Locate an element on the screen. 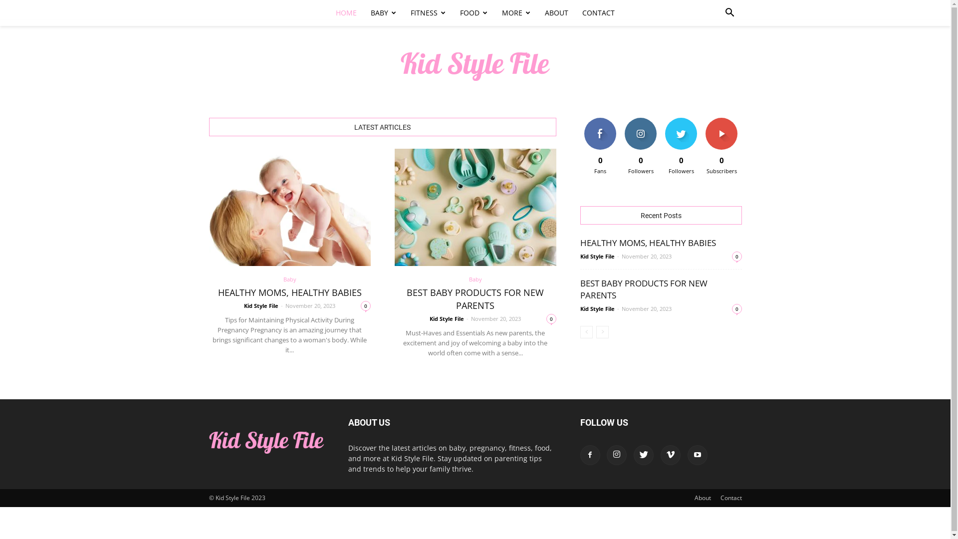 This screenshot has height=539, width=958. BABY is located at coordinates (384, 13).